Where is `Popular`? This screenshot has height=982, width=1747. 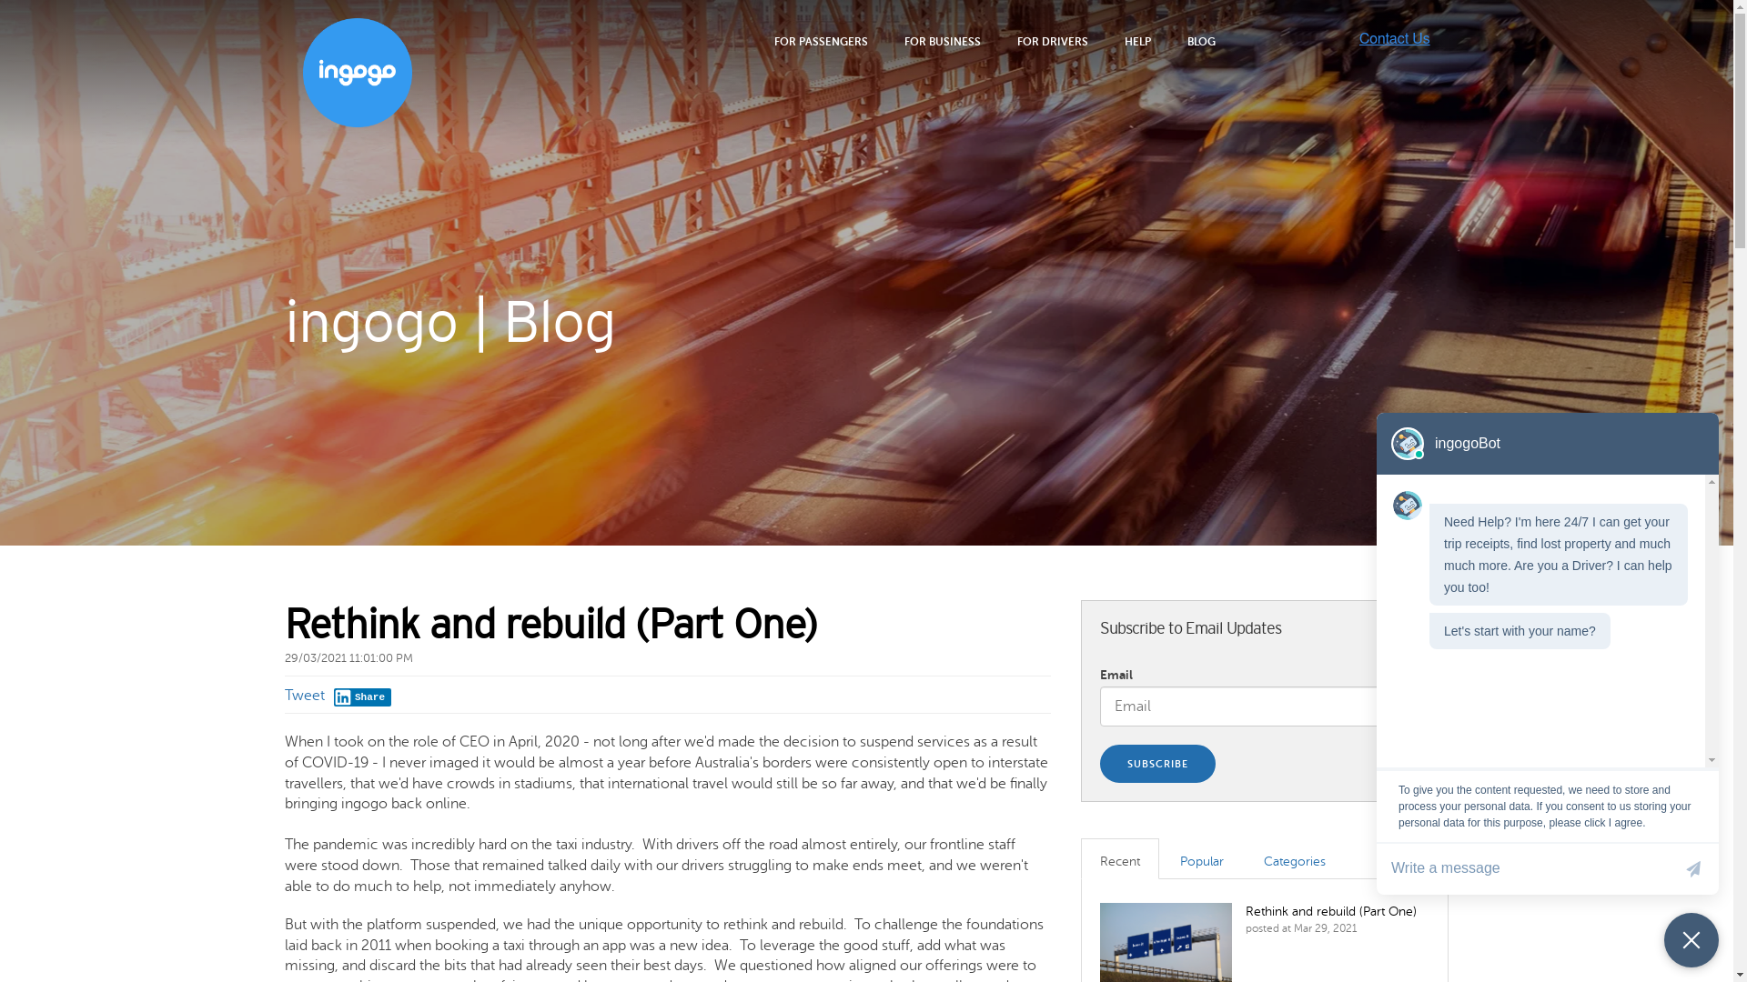
Popular is located at coordinates (1202, 858).